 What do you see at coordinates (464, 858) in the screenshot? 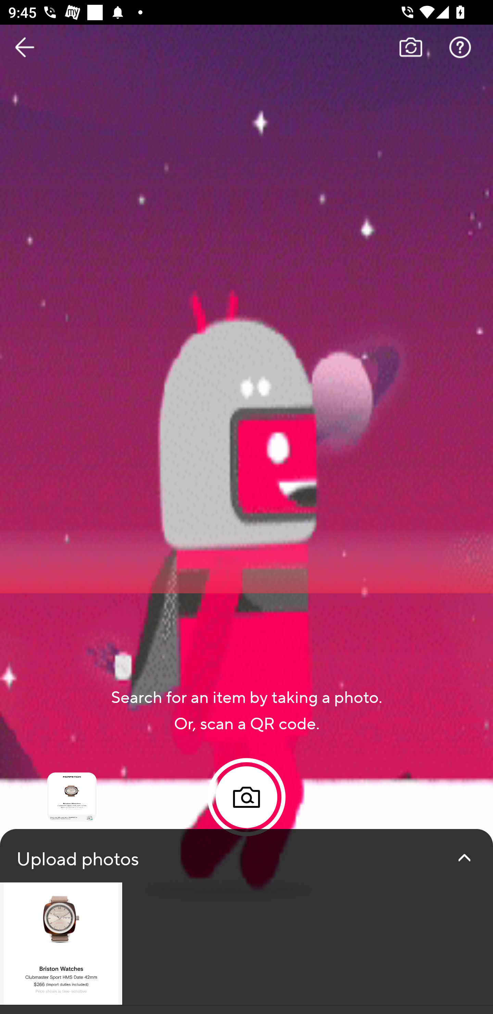
I see `` at bounding box center [464, 858].